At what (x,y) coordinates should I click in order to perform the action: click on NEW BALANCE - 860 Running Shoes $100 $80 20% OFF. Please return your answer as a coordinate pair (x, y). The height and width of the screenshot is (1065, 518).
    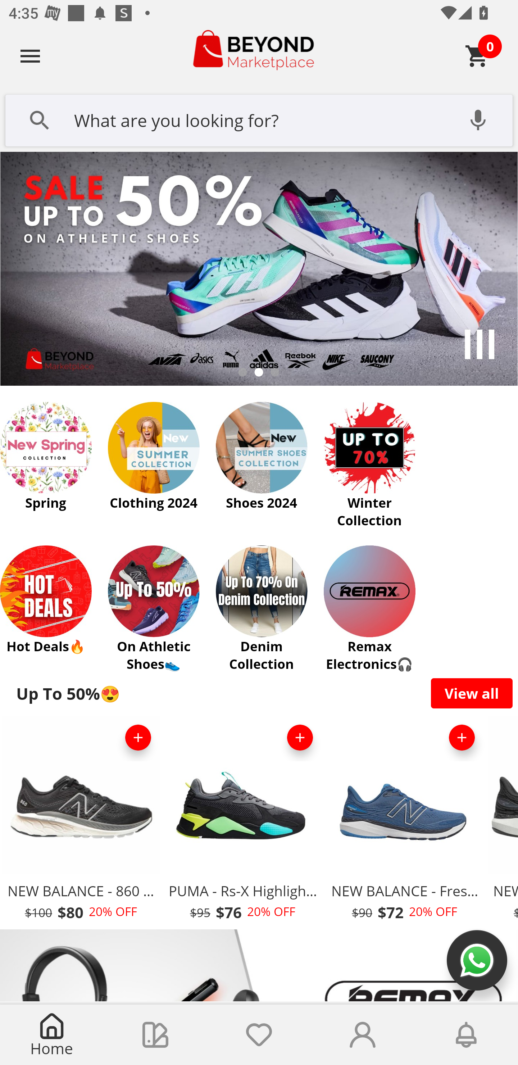
    Looking at the image, I should click on (81, 822).